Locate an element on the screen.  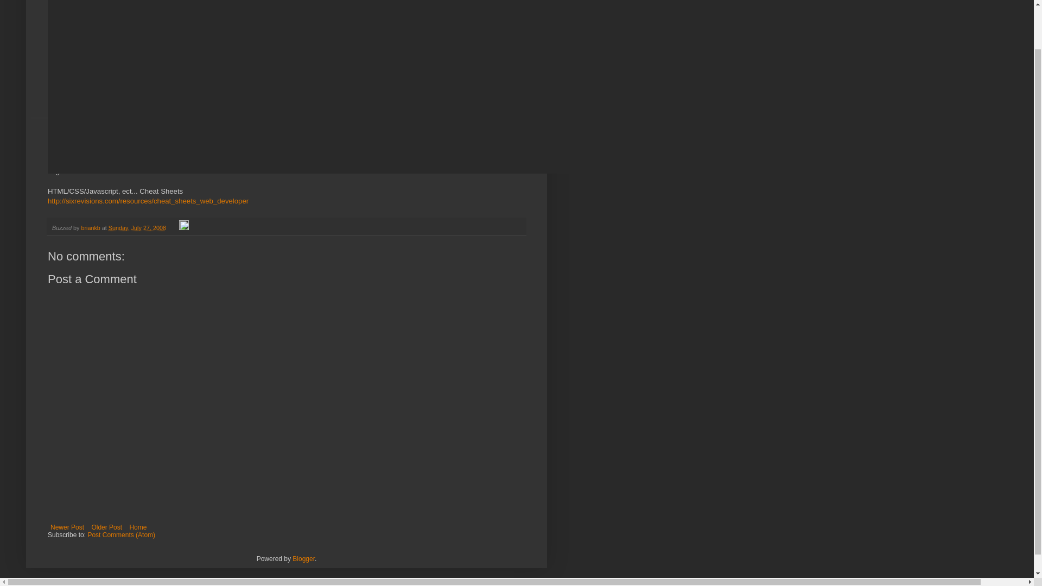
Newer Post is located at coordinates (67, 527).